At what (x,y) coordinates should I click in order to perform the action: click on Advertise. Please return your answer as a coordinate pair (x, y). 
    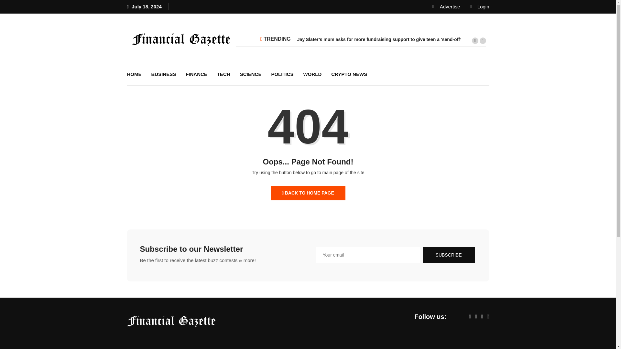
    Looking at the image, I should click on (446, 6).